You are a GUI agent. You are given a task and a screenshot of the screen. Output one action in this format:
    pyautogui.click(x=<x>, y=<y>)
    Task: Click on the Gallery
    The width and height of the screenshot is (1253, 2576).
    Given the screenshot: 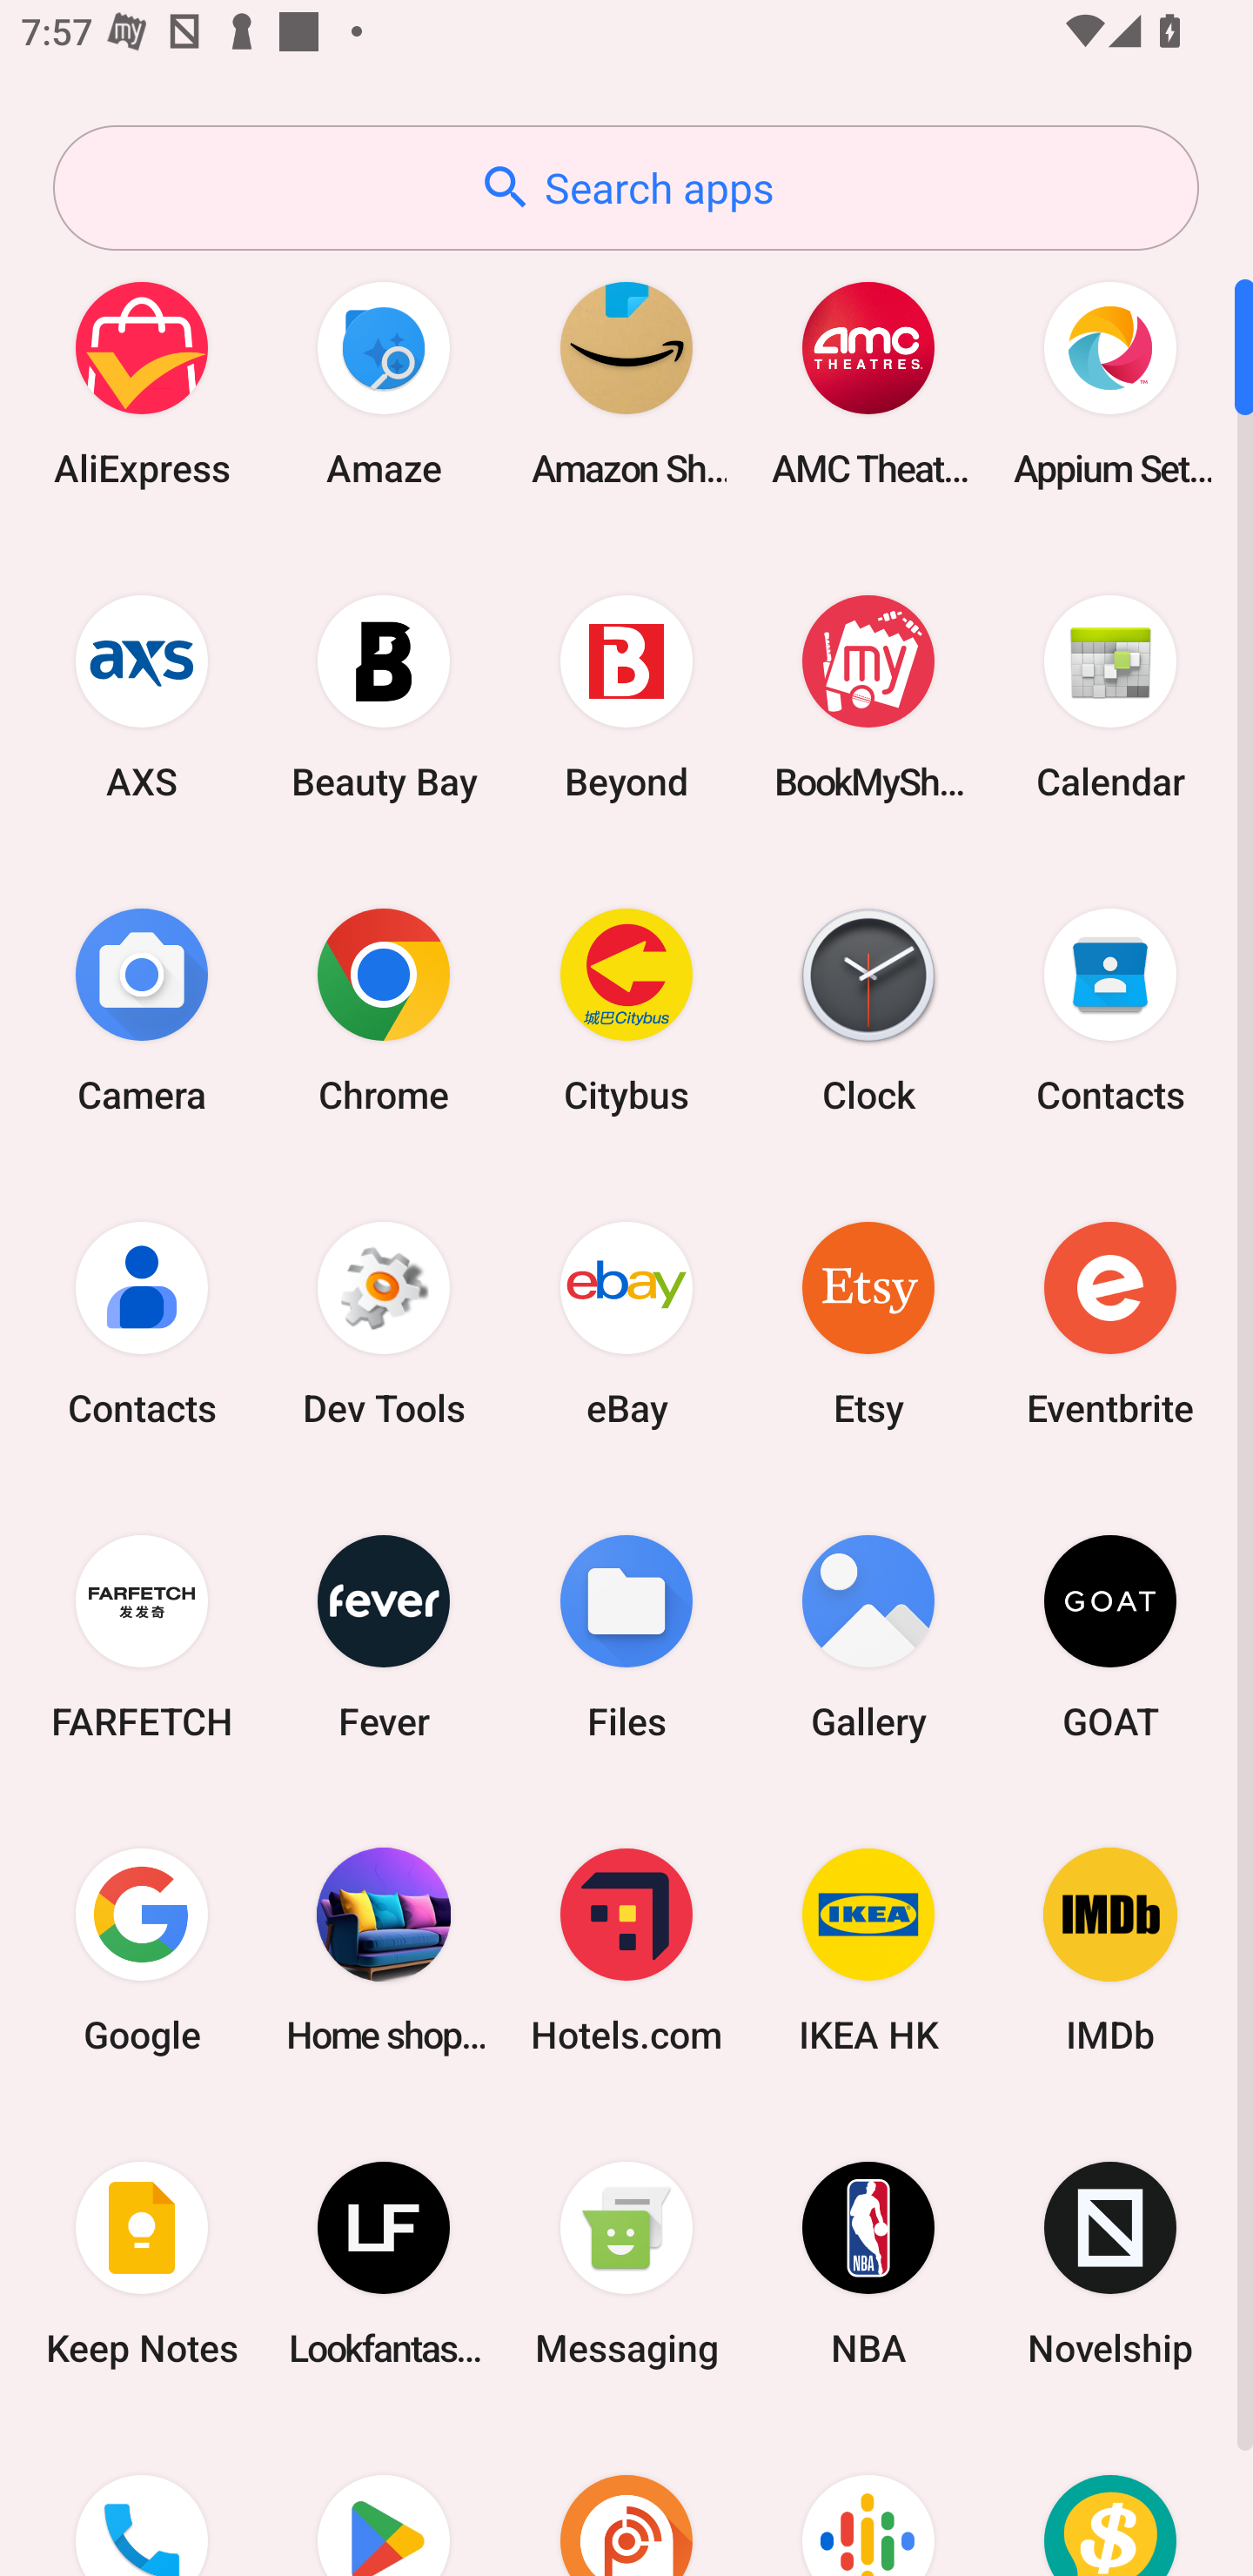 What is the action you would take?
    pyautogui.click(x=868, y=1636)
    